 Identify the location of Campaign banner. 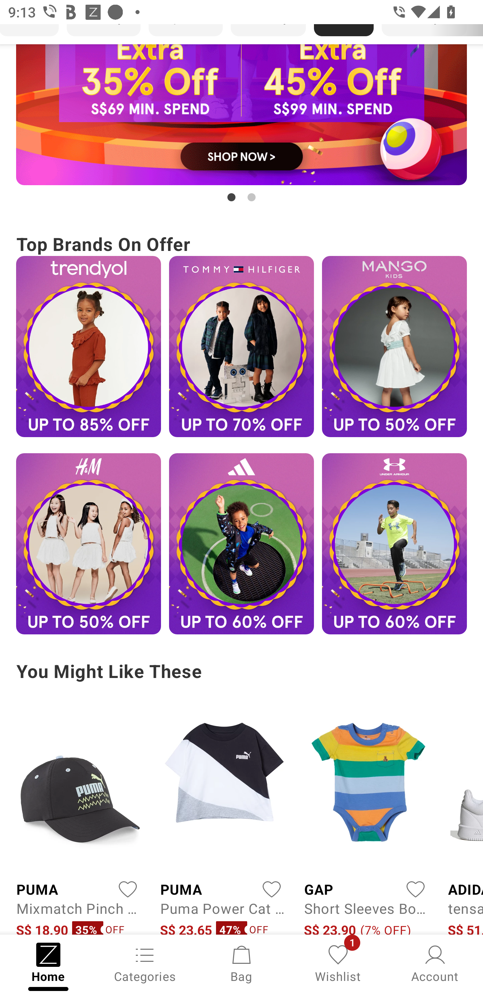
(88, 346).